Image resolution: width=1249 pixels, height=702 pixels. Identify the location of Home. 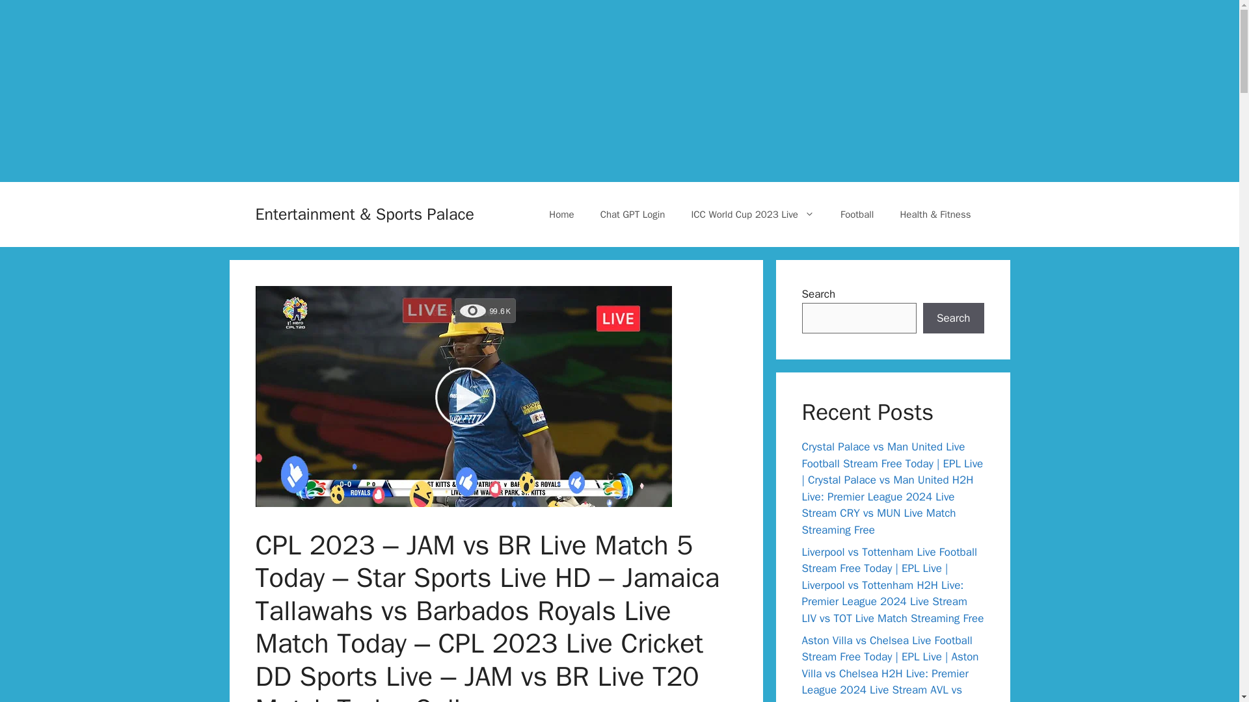
(561, 214).